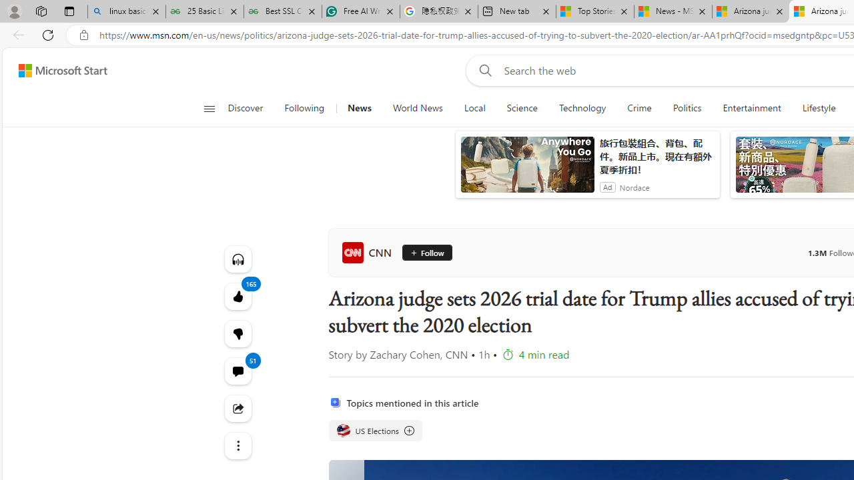  What do you see at coordinates (522, 108) in the screenshot?
I see `Science` at bounding box center [522, 108].